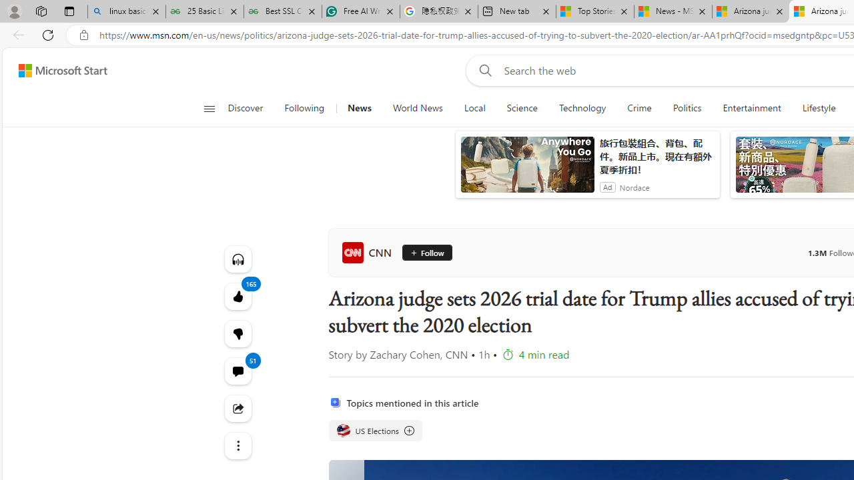  What do you see at coordinates (522, 108) in the screenshot?
I see `Science` at bounding box center [522, 108].